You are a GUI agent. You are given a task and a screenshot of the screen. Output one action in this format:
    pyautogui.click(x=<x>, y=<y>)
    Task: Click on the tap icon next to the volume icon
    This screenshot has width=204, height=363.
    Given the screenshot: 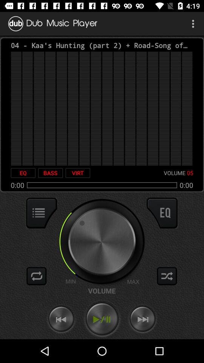 What is the action you would take?
    pyautogui.click(x=78, y=173)
    